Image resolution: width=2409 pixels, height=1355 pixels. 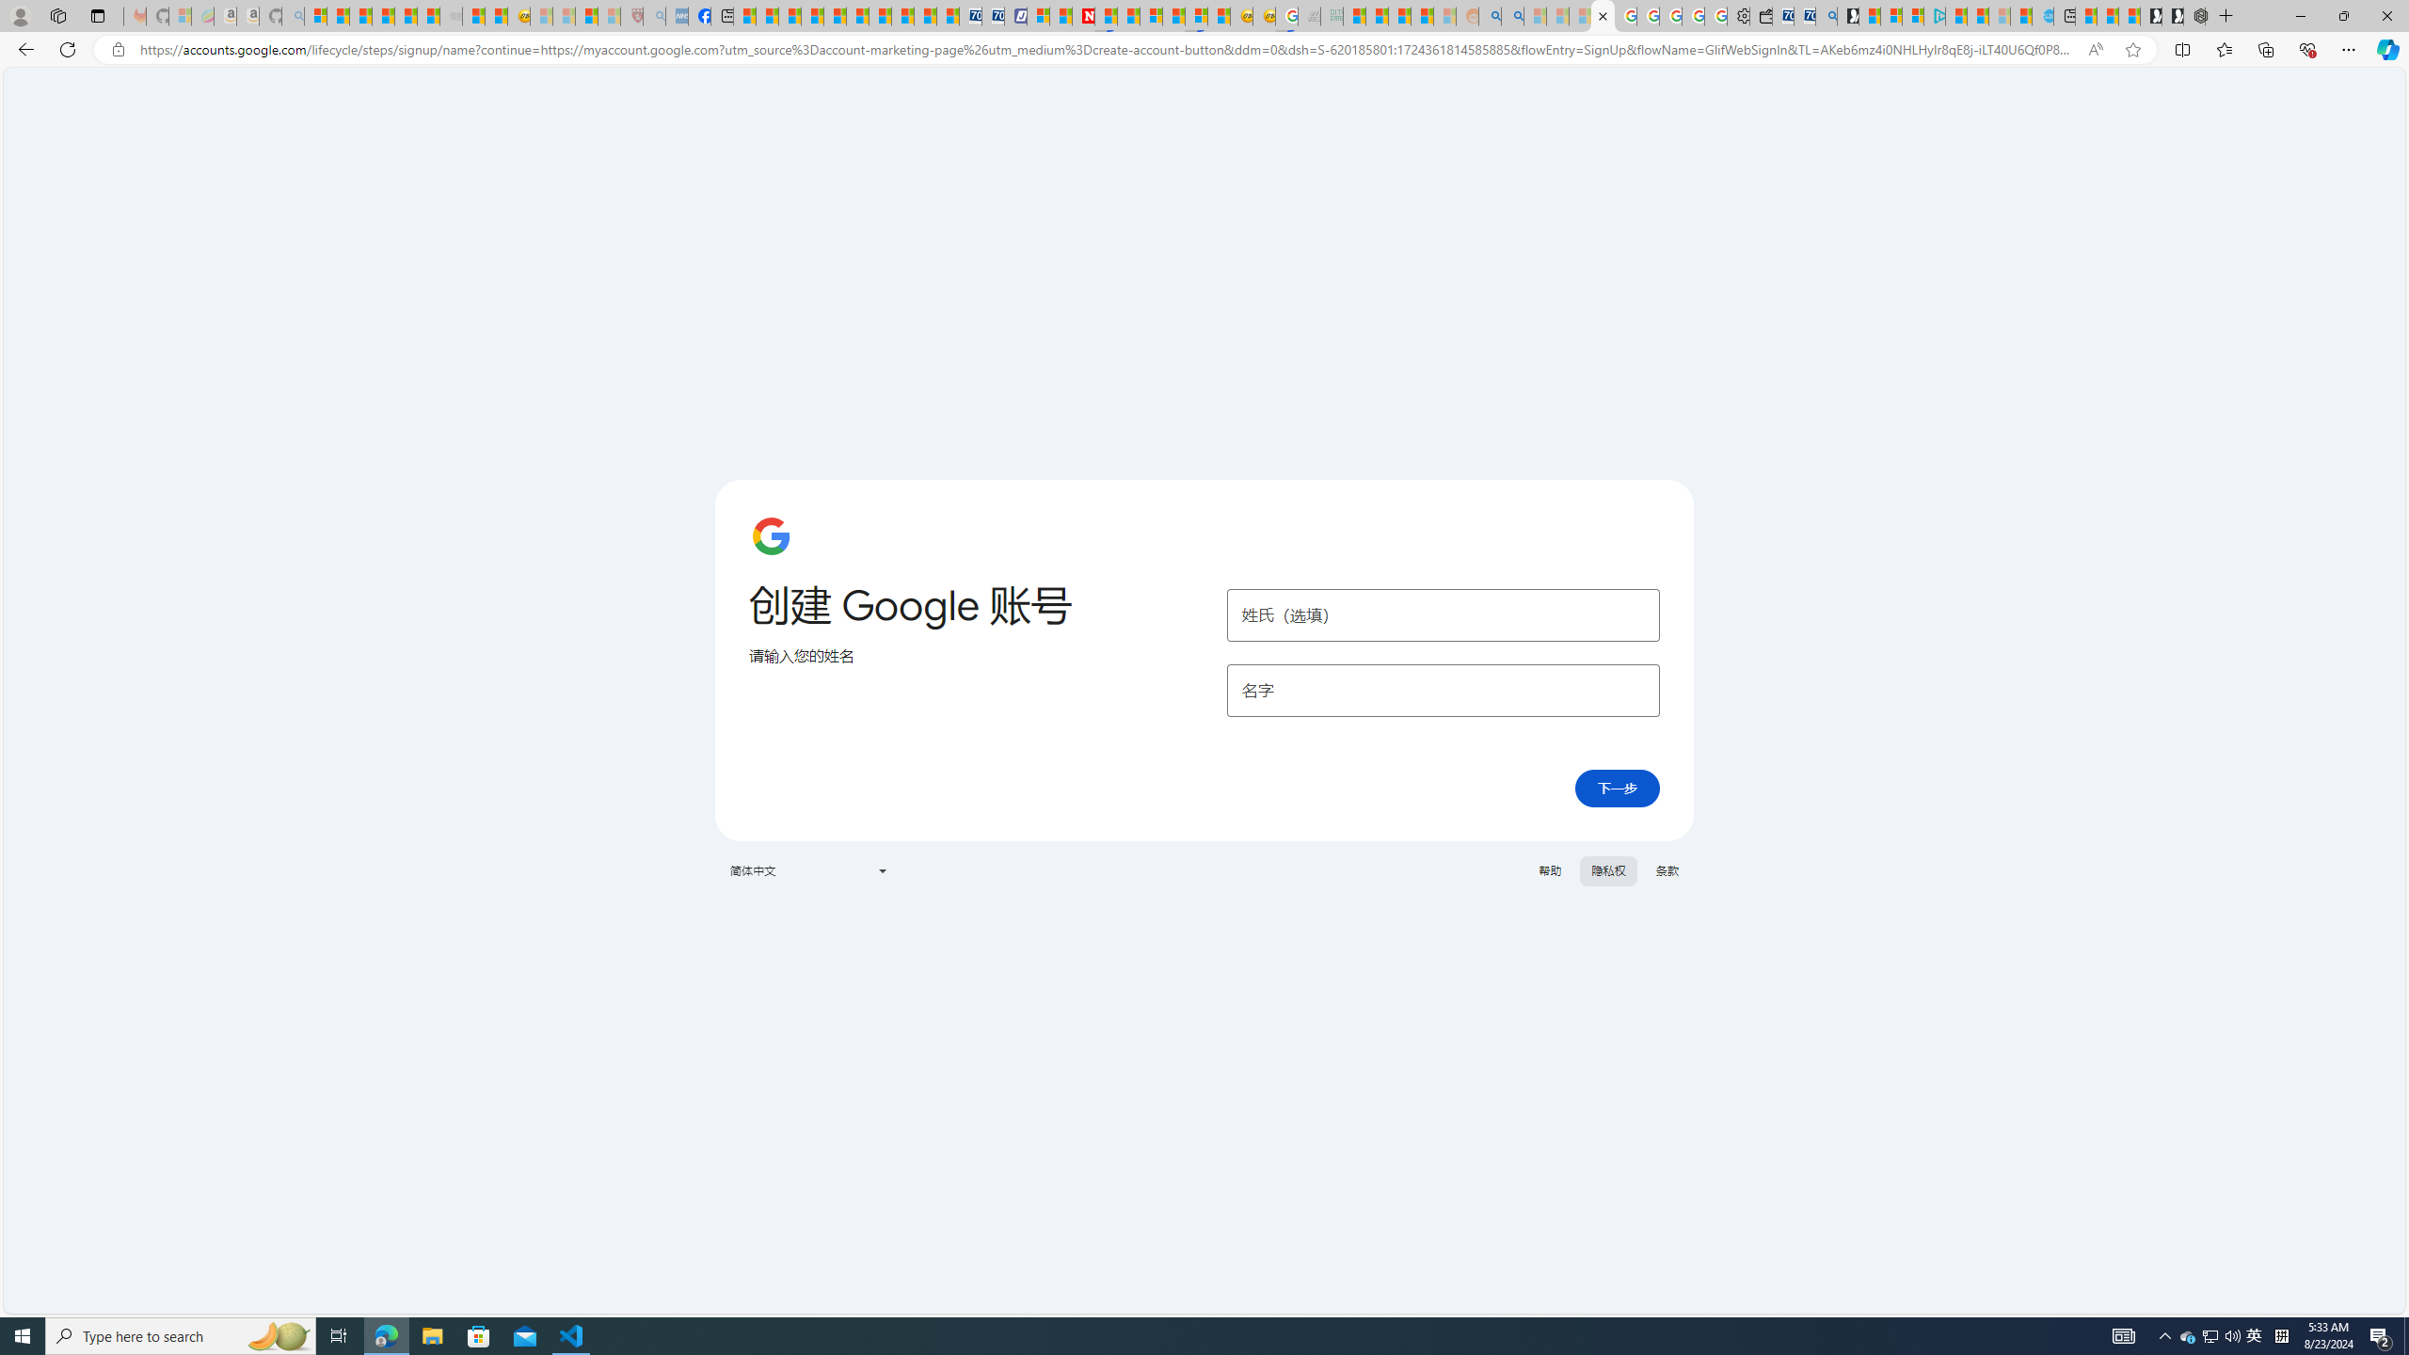 What do you see at coordinates (181, 16) in the screenshot?
I see `Microsoft-Report a Concern to Bing - Sleeping` at bounding box center [181, 16].